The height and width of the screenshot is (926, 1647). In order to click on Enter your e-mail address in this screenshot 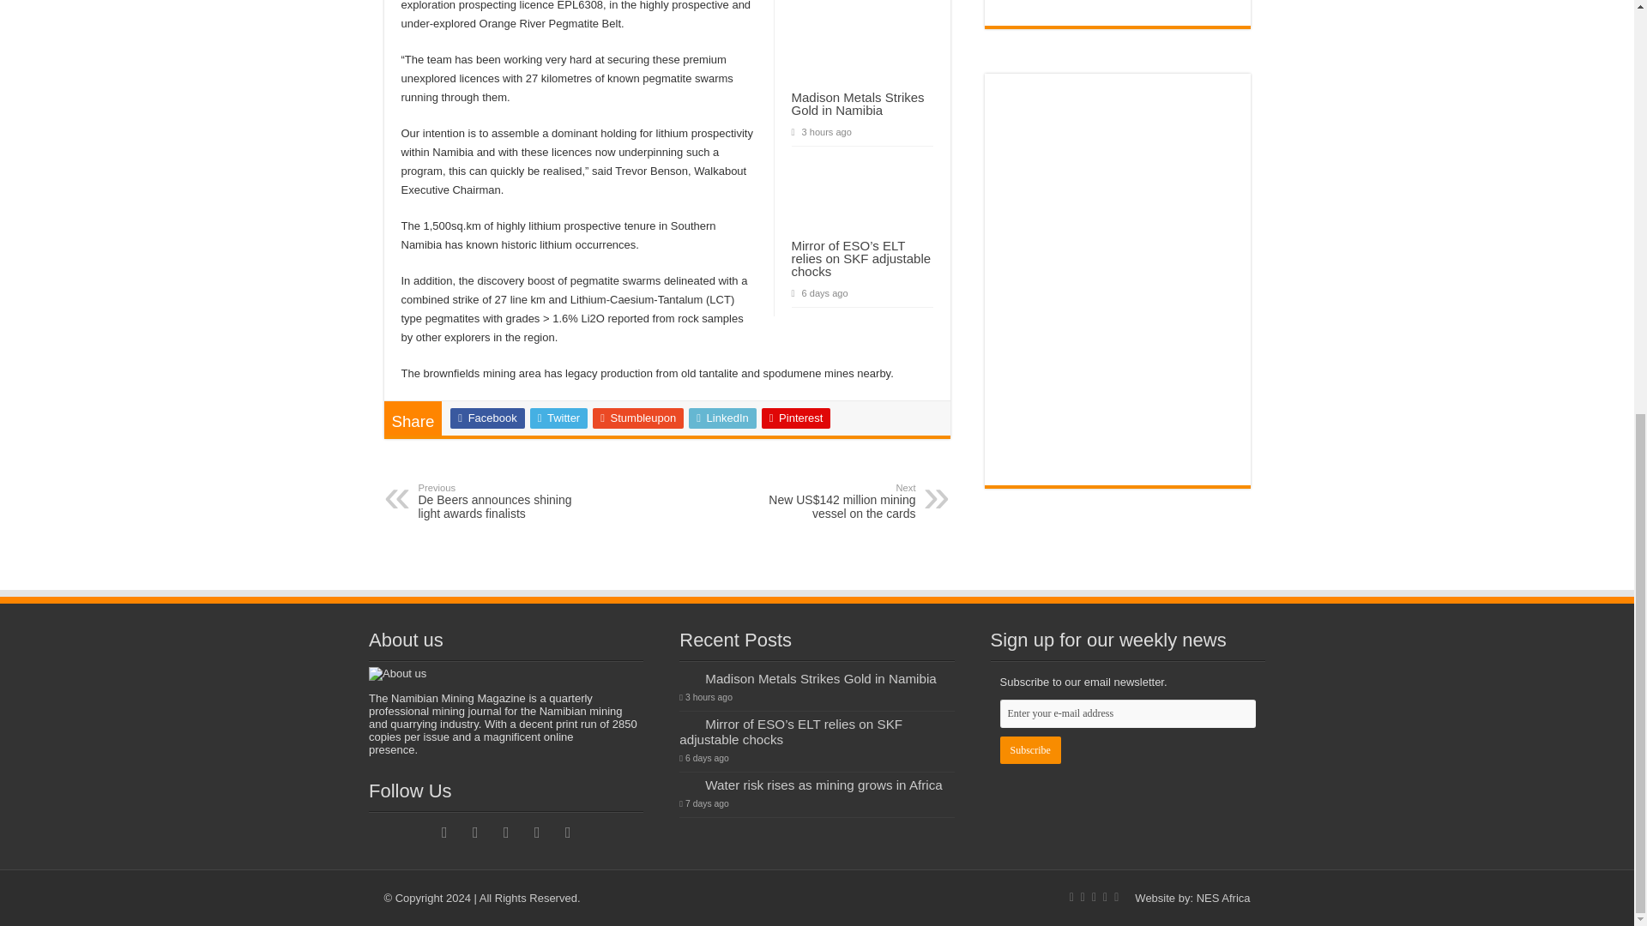, I will do `click(1127, 713)`.